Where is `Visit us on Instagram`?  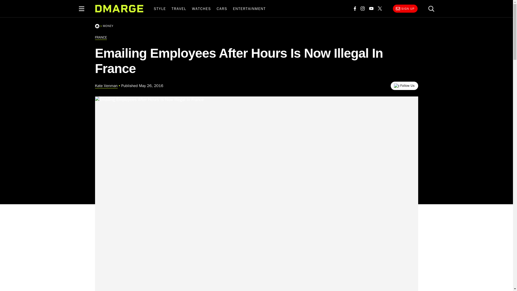
Visit us on Instagram is located at coordinates (362, 9).